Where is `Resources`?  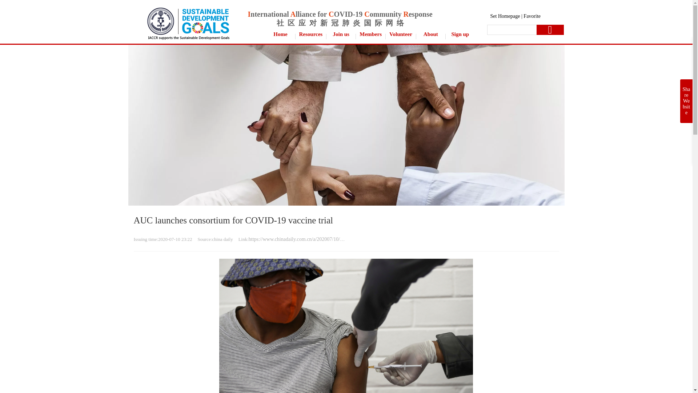
Resources is located at coordinates (310, 34).